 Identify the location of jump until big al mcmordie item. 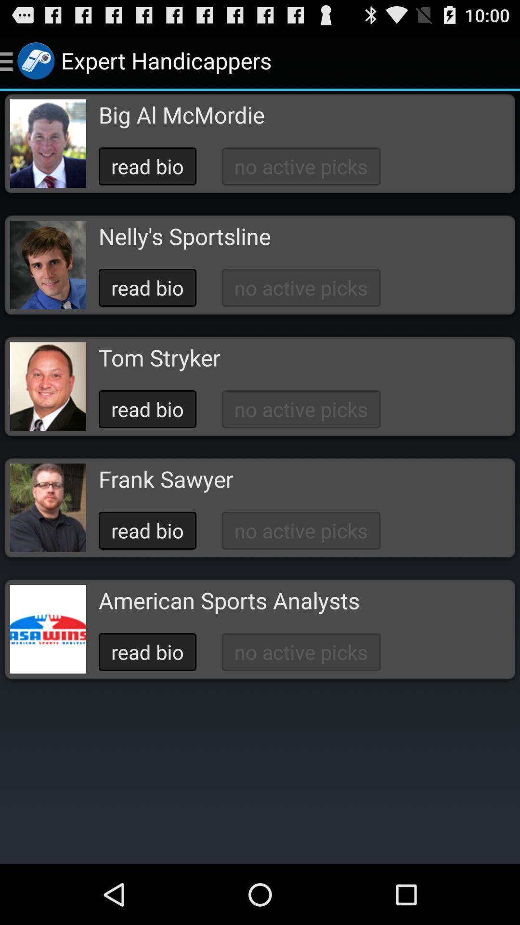
(181, 115).